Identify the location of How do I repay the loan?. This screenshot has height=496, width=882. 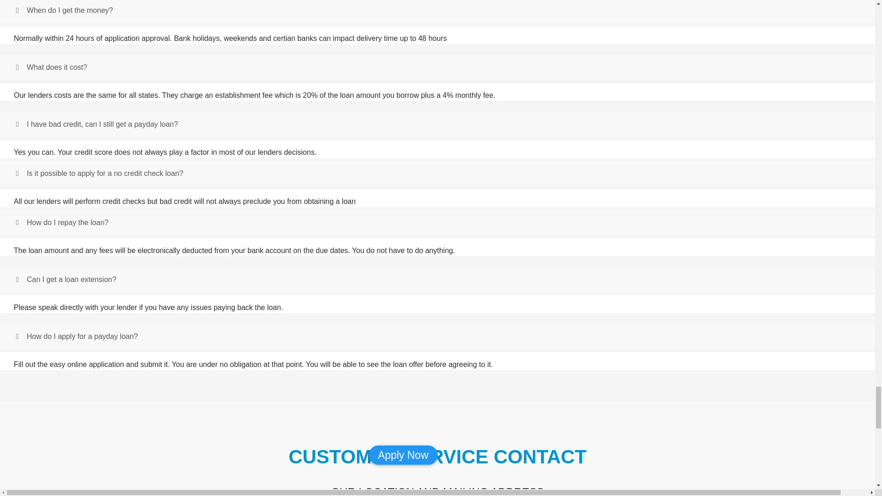
(62, 222).